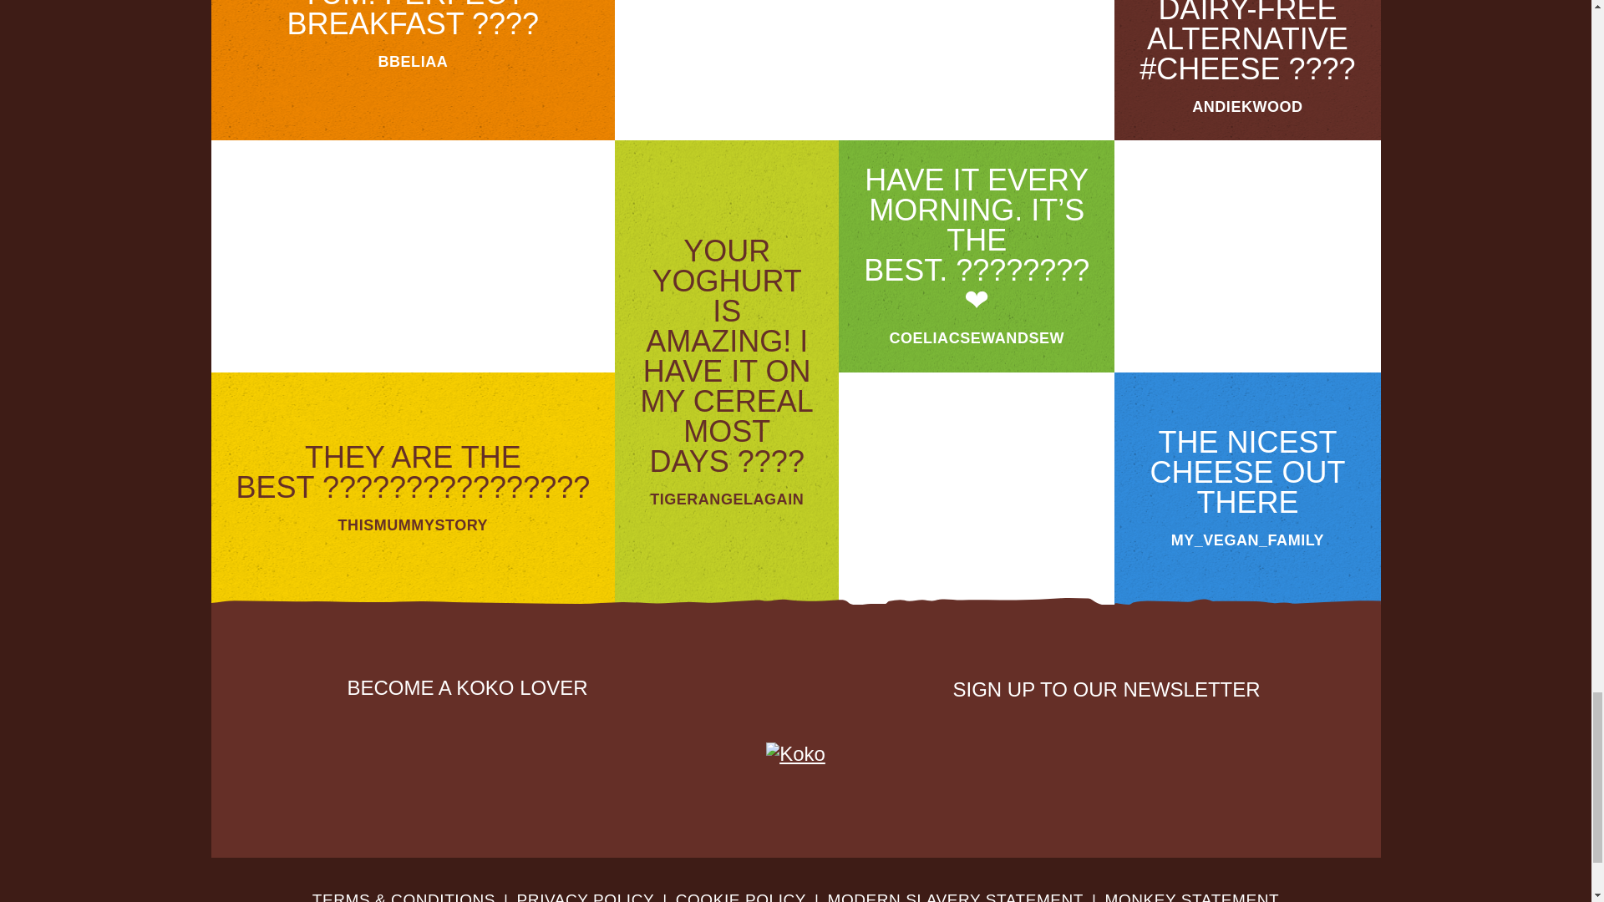 The width and height of the screenshot is (1604, 902). What do you see at coordinates (585, 897) in the screenshot?
I see `PRIVACY POLICY` at bounding box center [585, 897].